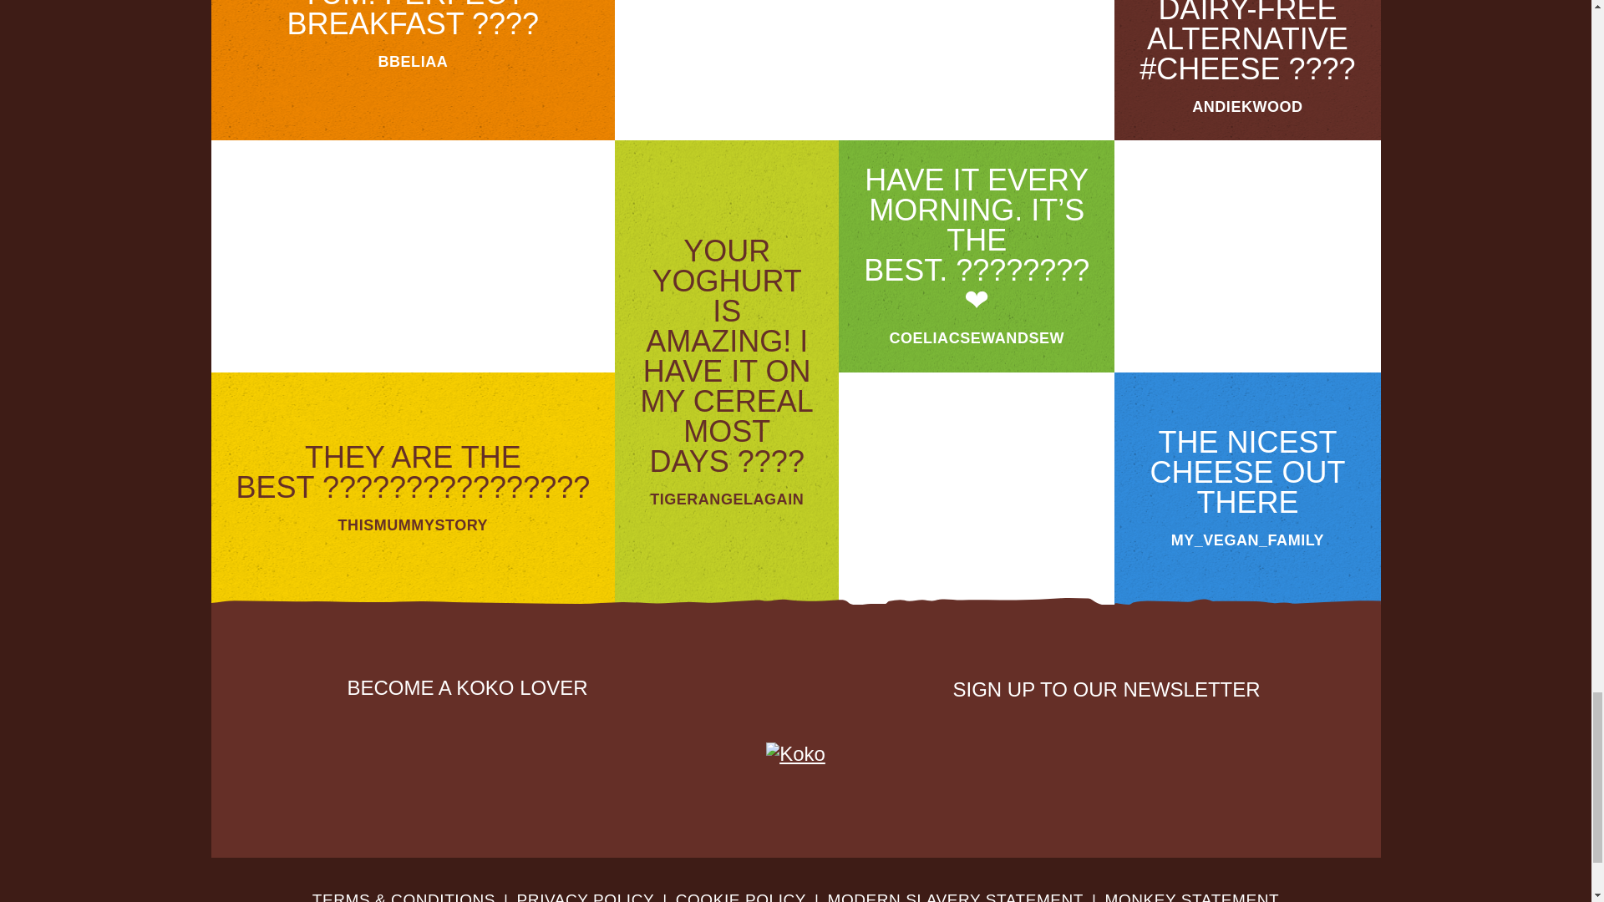 The width and height of the screenshot is (1604, 902). What do you see at coordinates (585, 897) in the screenshot?
I see `PRIVACY POLICY` at bounding box center [585, 897].